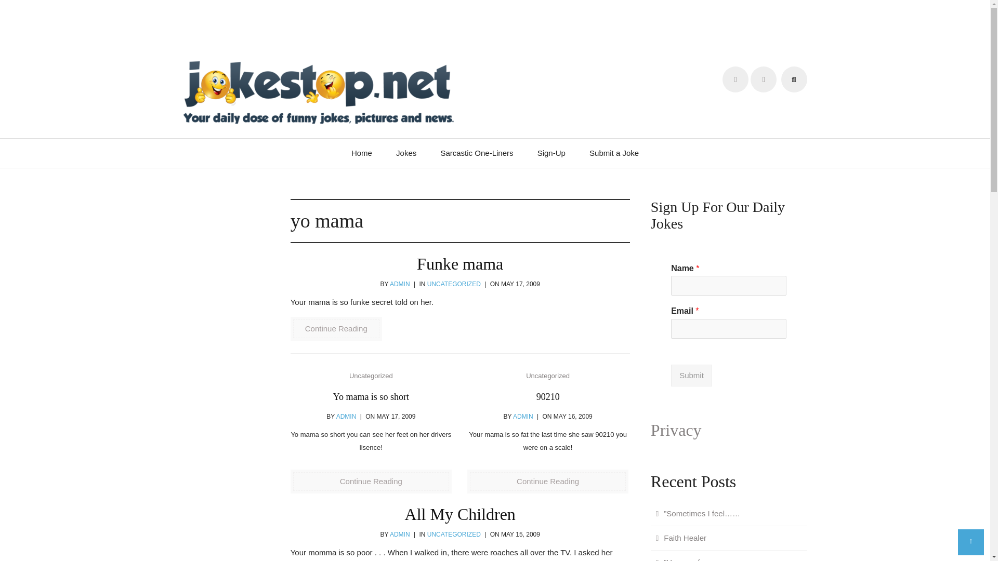  What do you see at coordinates (400, 534) in the screenshot?
I see `ADMIN` at bounding box center [400, 534].